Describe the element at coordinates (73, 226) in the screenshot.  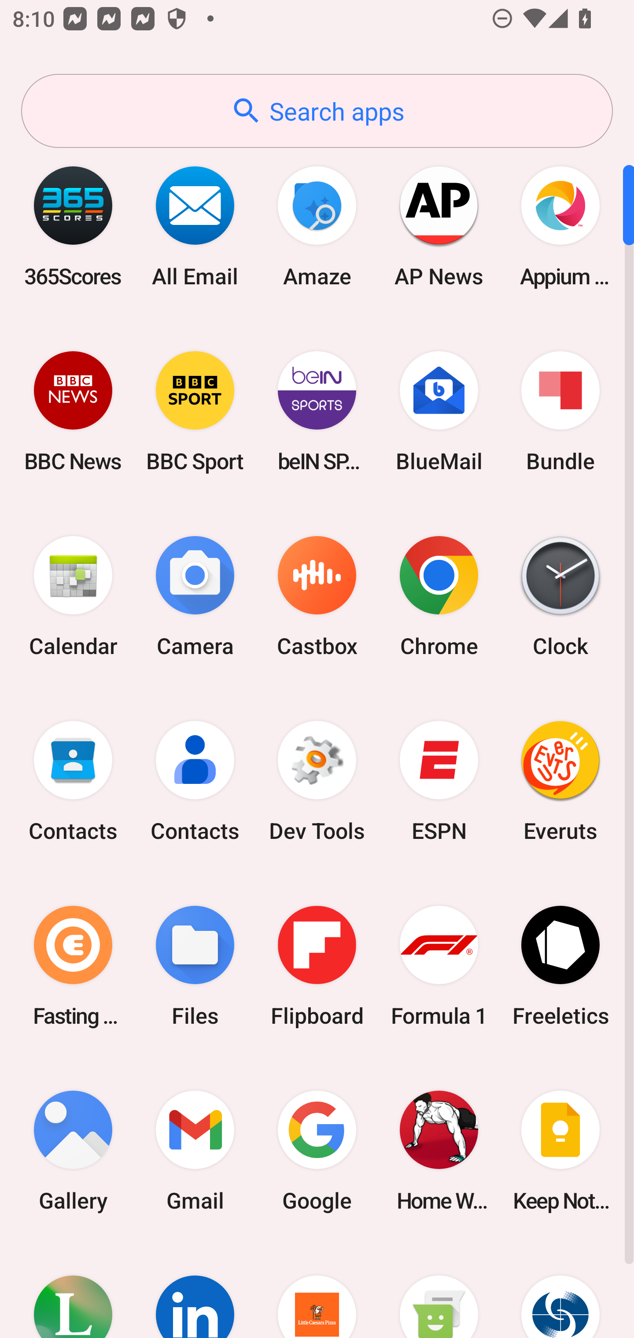
I see `365Scores` at that location.